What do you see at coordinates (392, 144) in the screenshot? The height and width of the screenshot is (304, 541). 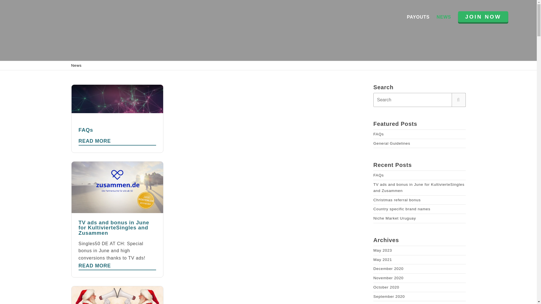 I see `FAQs` at bounding box center [392, 144].